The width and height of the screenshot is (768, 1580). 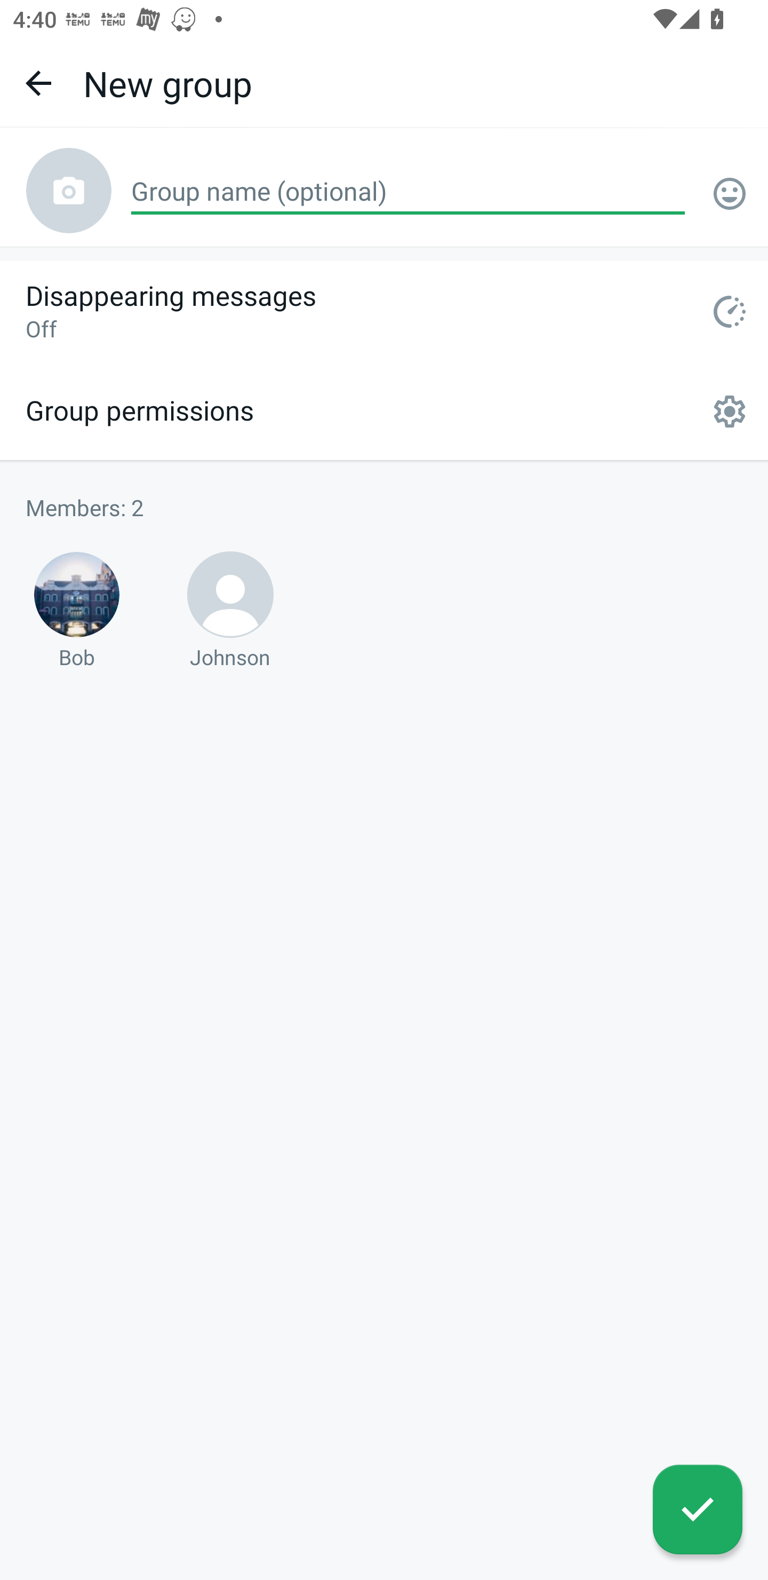 What do you see at coordinates (384, 312) in the screenshot?
I see `Disappearing messages Off` at bounding box center [384, 312].